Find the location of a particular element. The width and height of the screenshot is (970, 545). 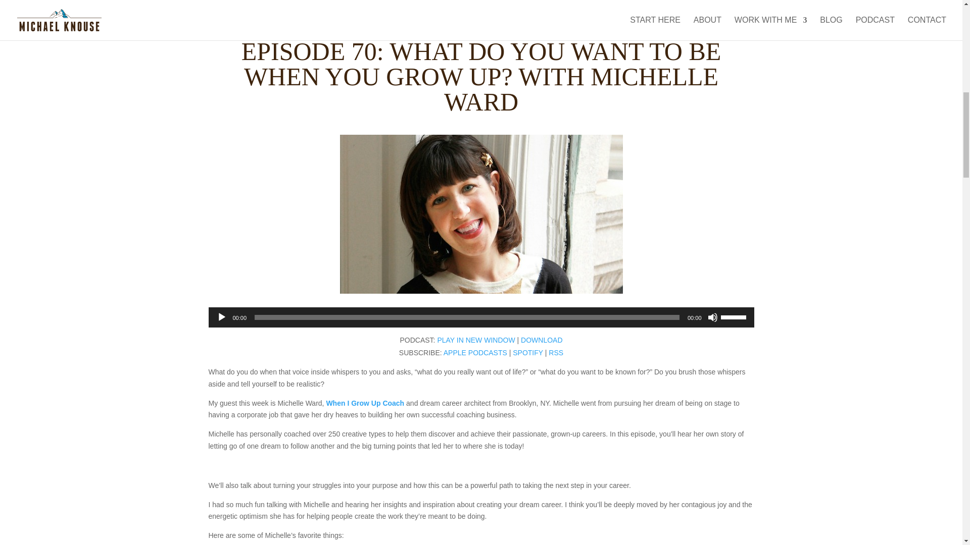

Mute is located at coordinates (712, 317).